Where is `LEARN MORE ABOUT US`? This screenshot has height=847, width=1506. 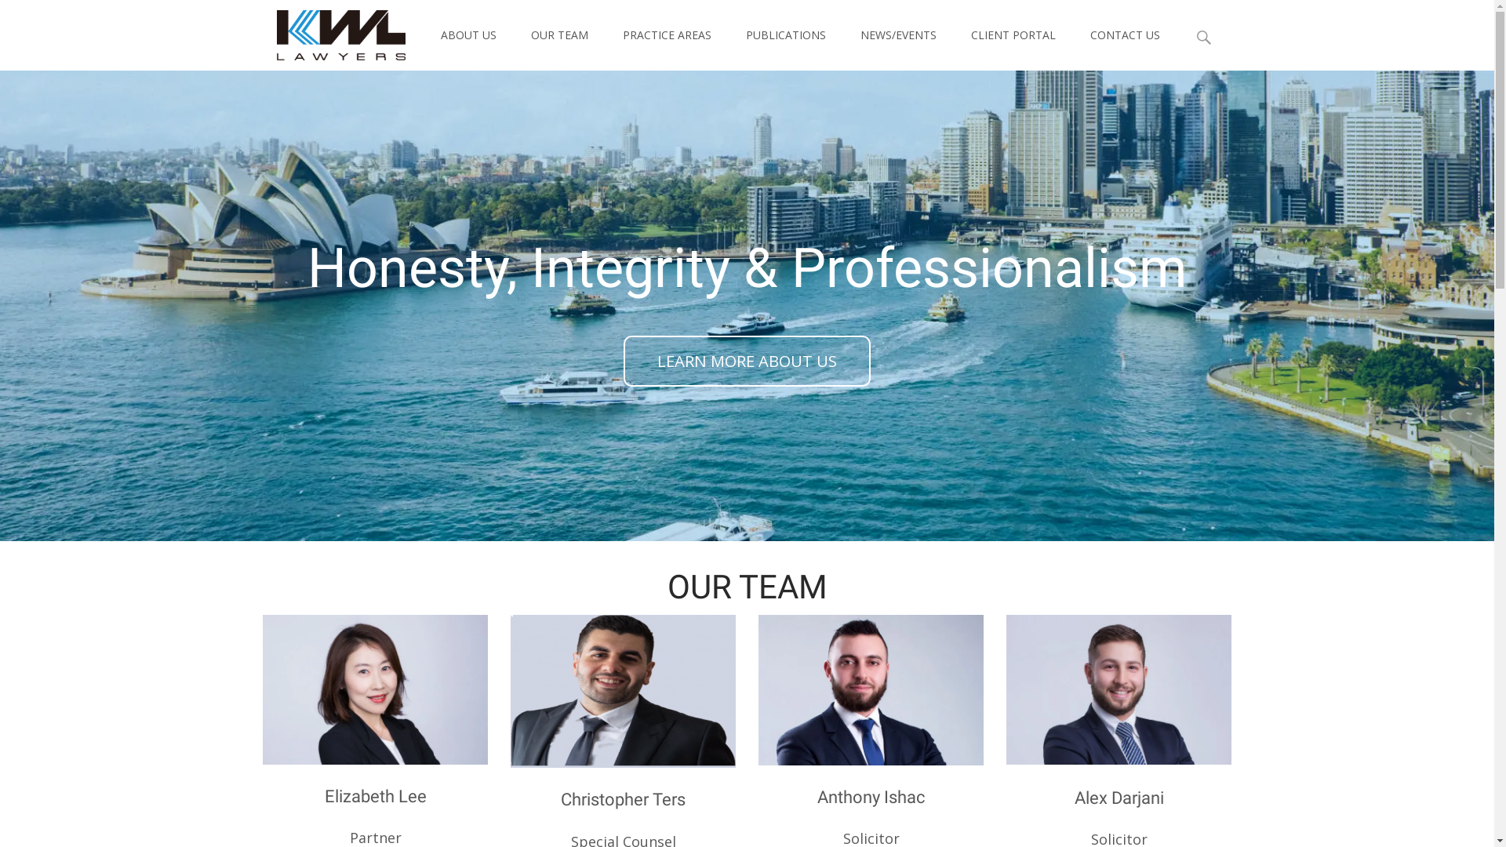
LEARN MORE ABOUT US is located at coordinates (747, 361).